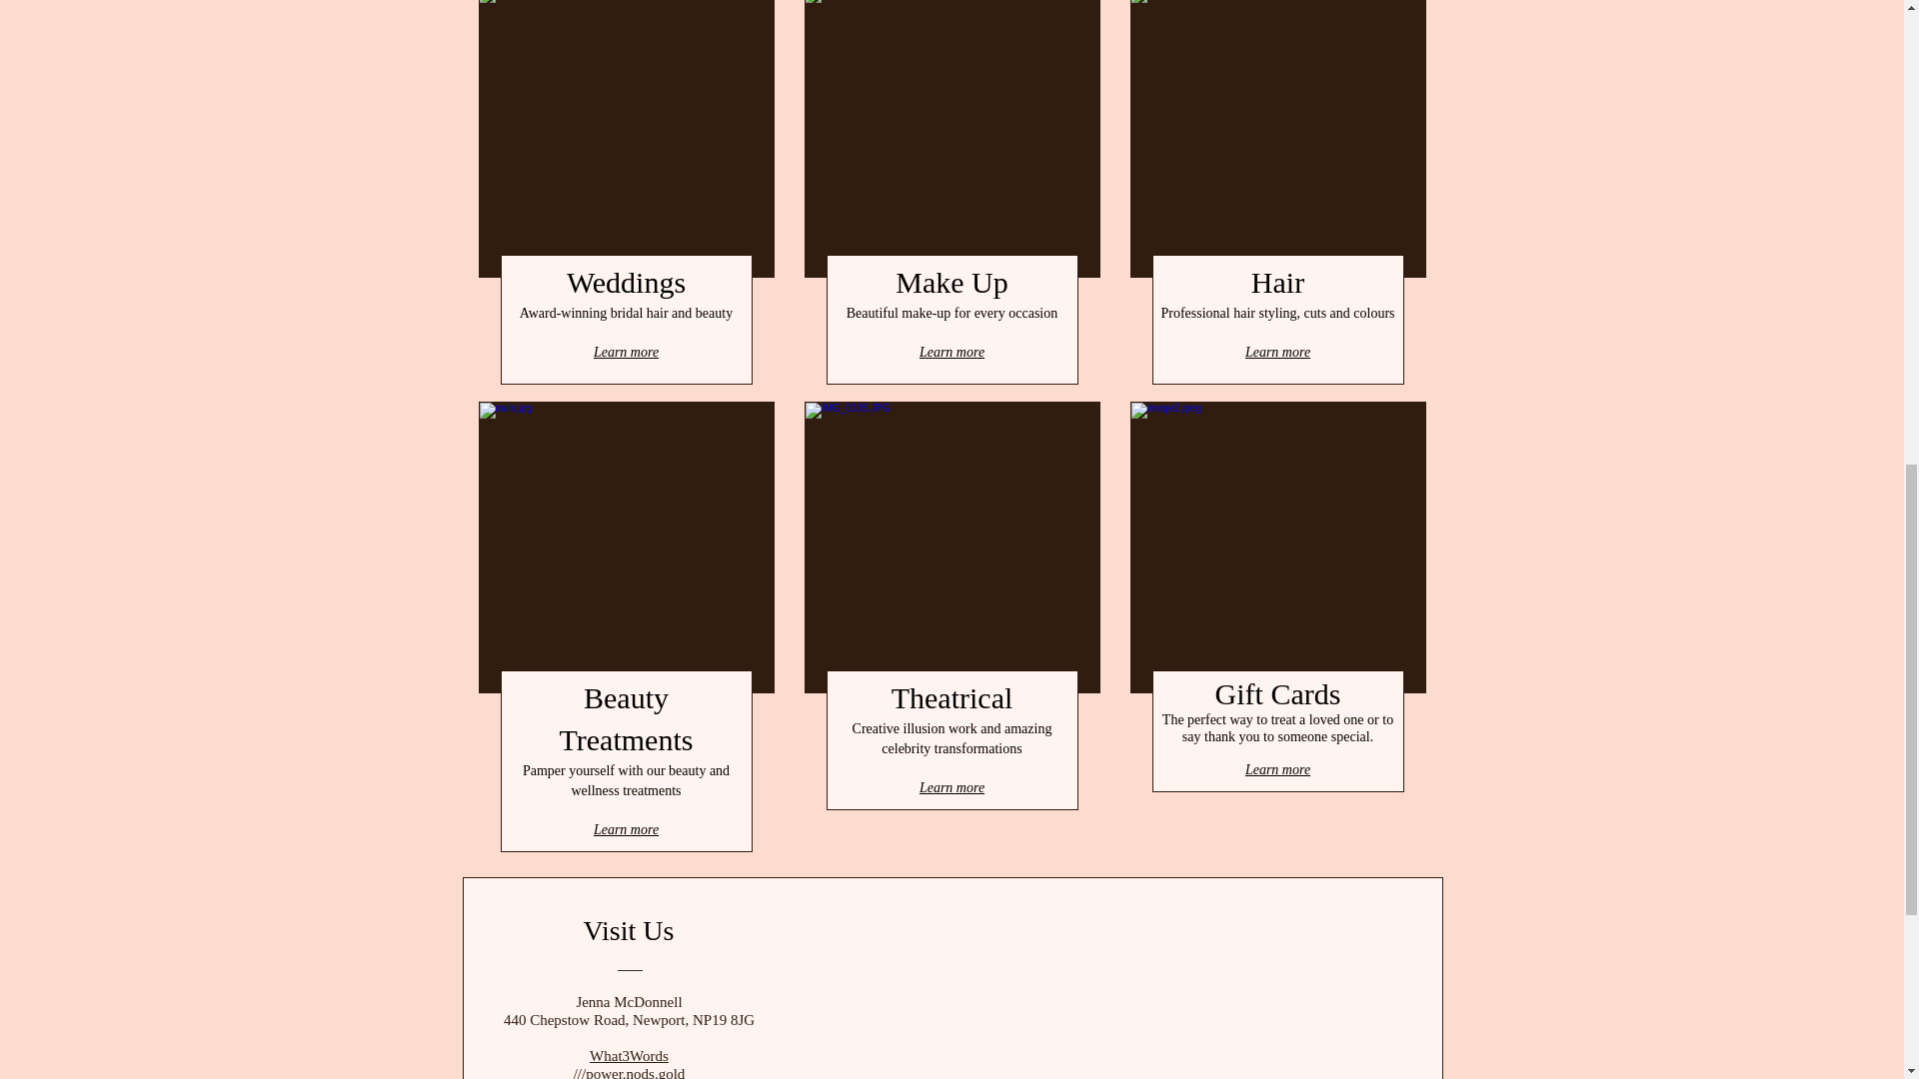 Image resolution: width=1919 pixels, height=1079 pixels. I want to click on Learn more, so click(952, 352).